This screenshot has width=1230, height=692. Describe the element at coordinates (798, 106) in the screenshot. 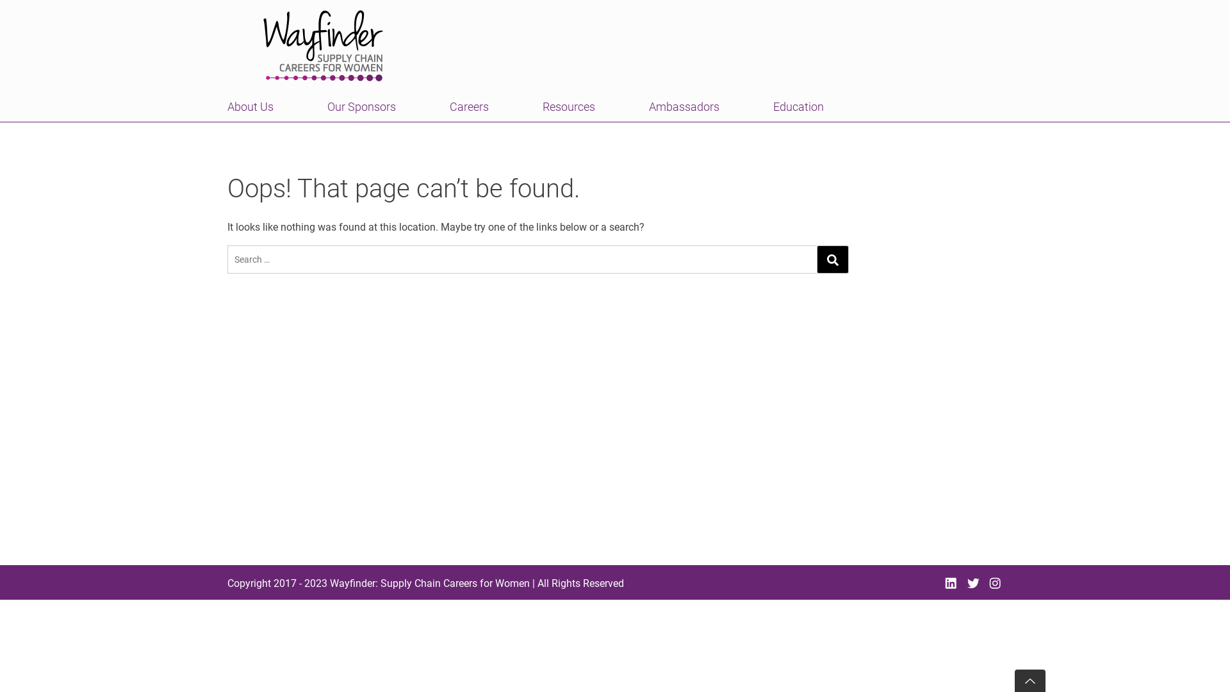

I see `Education` at that location.